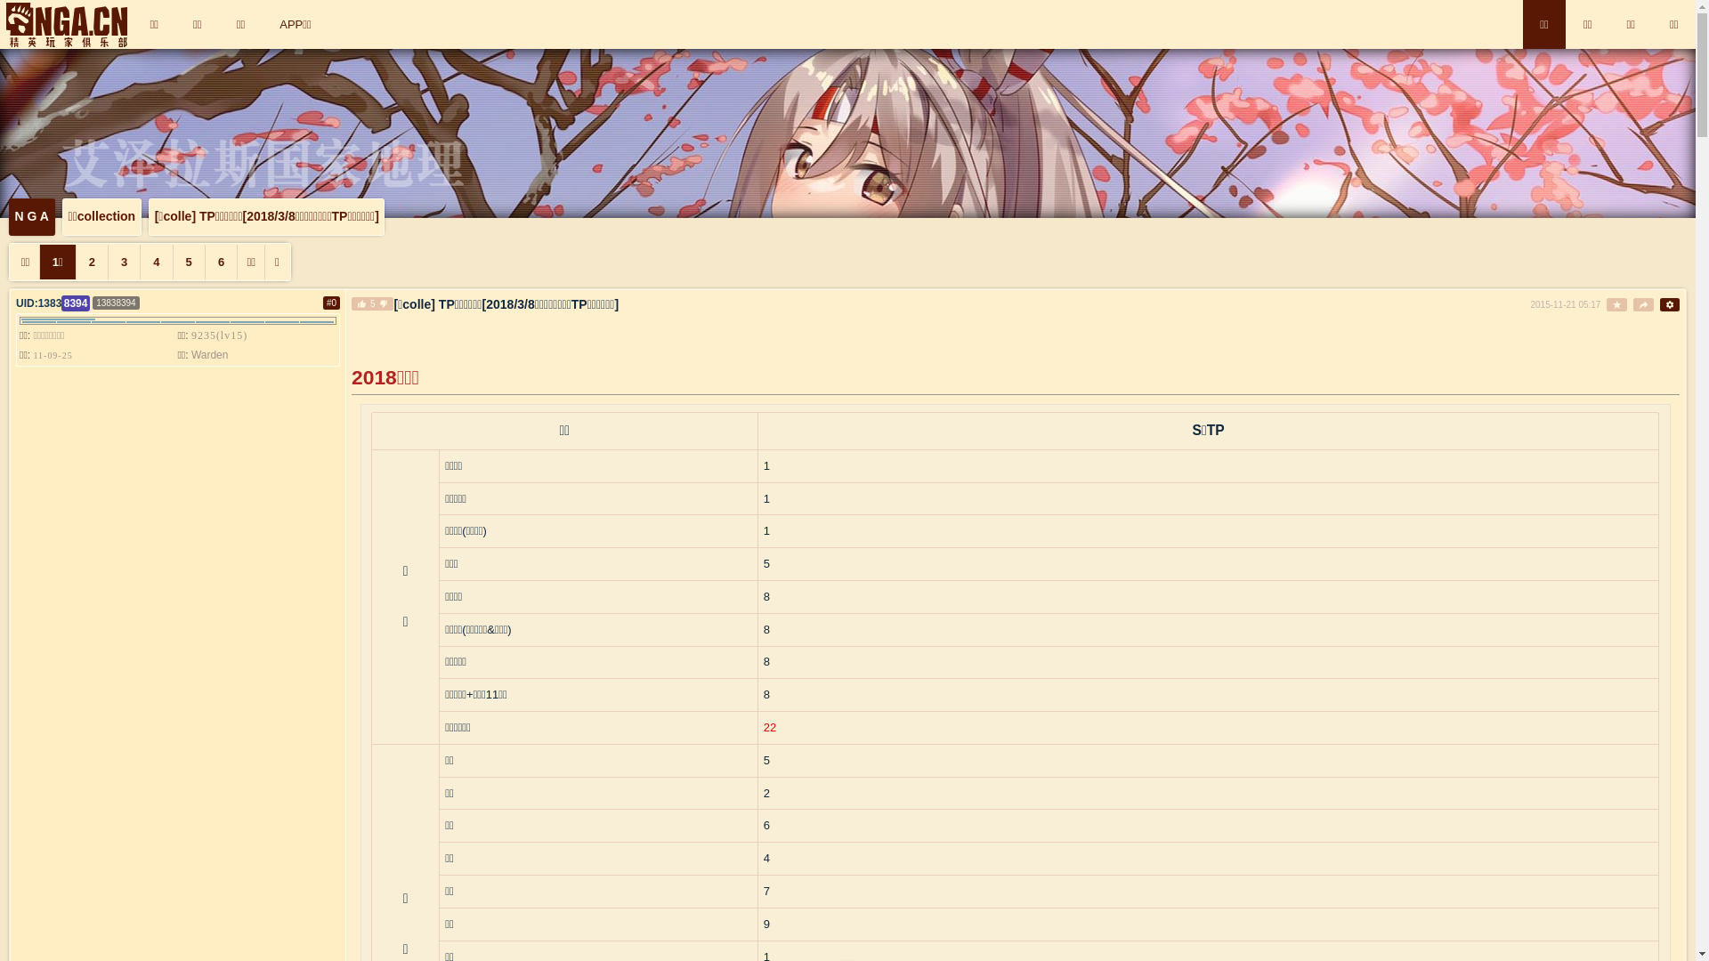 The width and height of the screenshot is (1709, 961). I want to click on  6 , so click(221, 262).